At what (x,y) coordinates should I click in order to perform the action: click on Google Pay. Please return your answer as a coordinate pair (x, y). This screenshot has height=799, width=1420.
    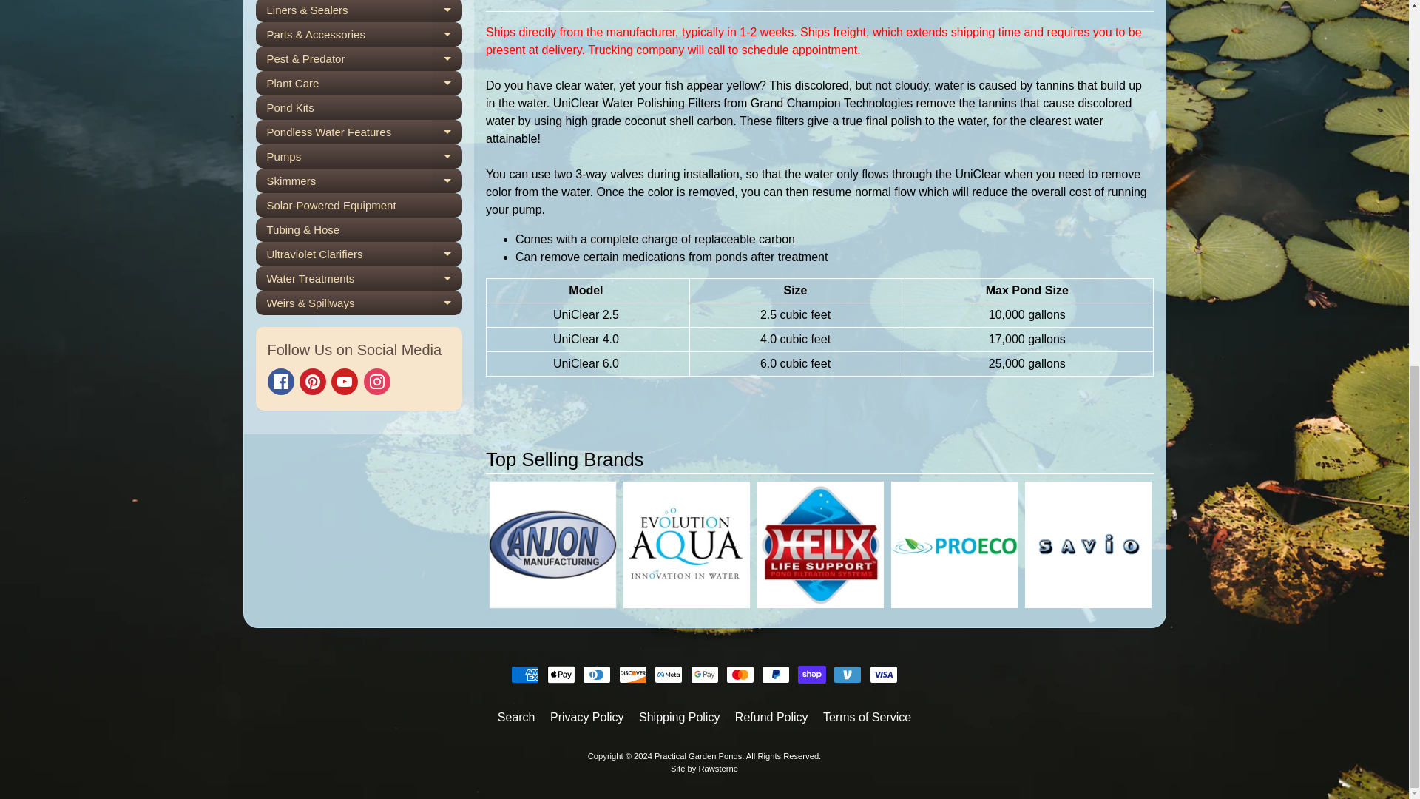
    Looking at the image, I should click on (704, 675).